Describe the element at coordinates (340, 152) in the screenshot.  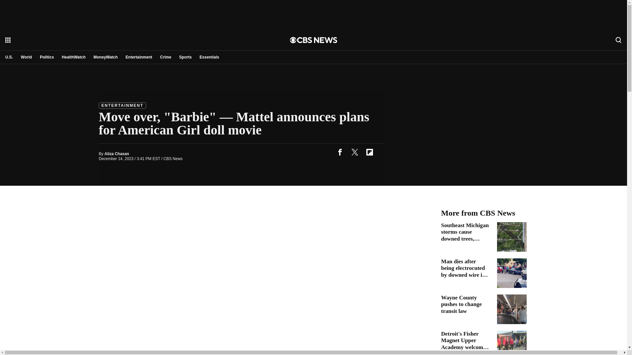
I see `facebook` at that location.